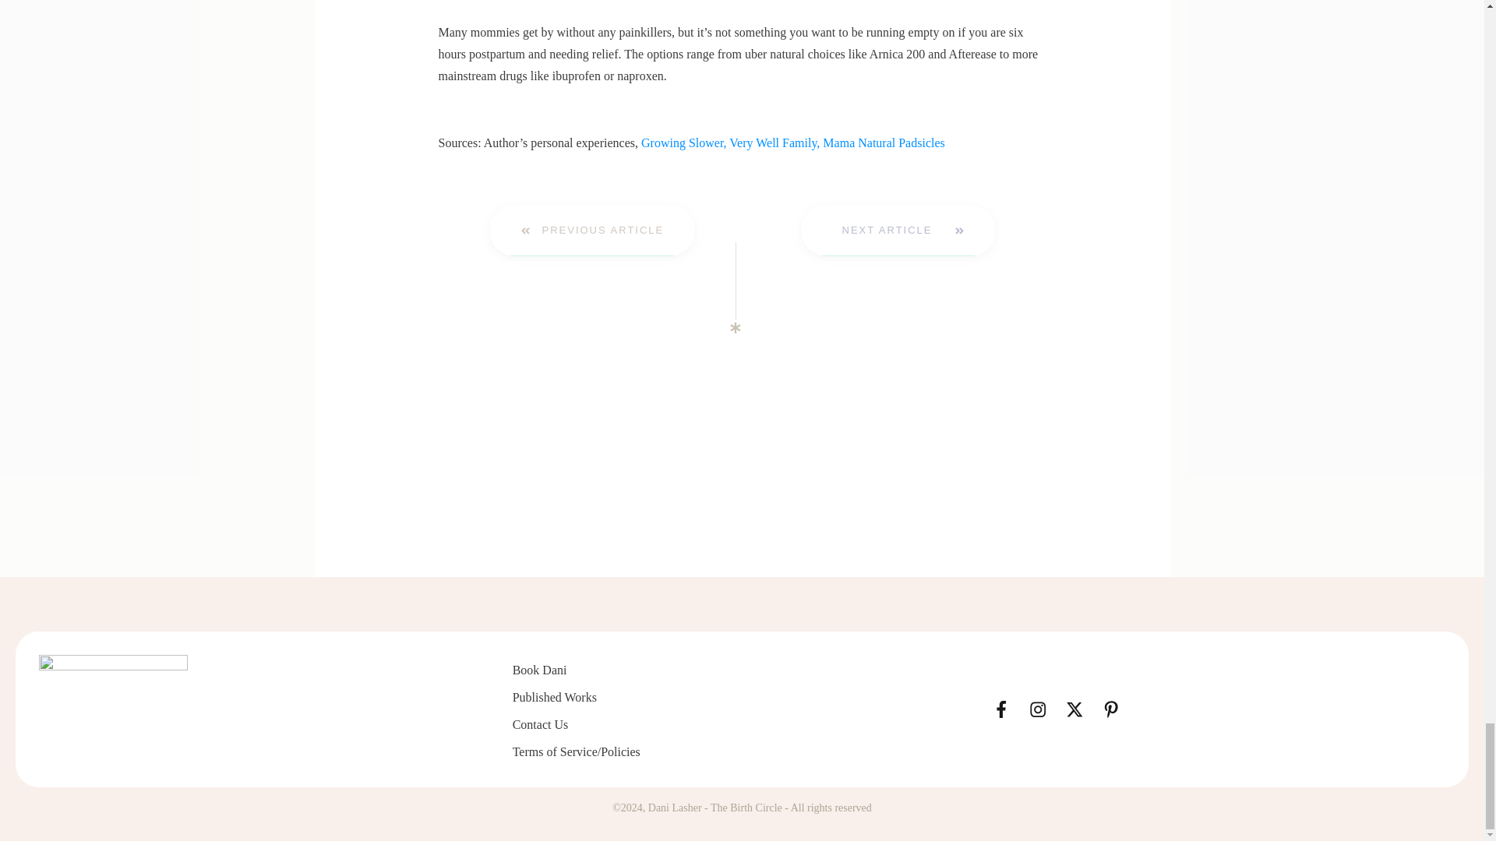 This screenshot has width=1496, height=841. I want to click on , Mama Natural Padsicles, so click(880, 143).